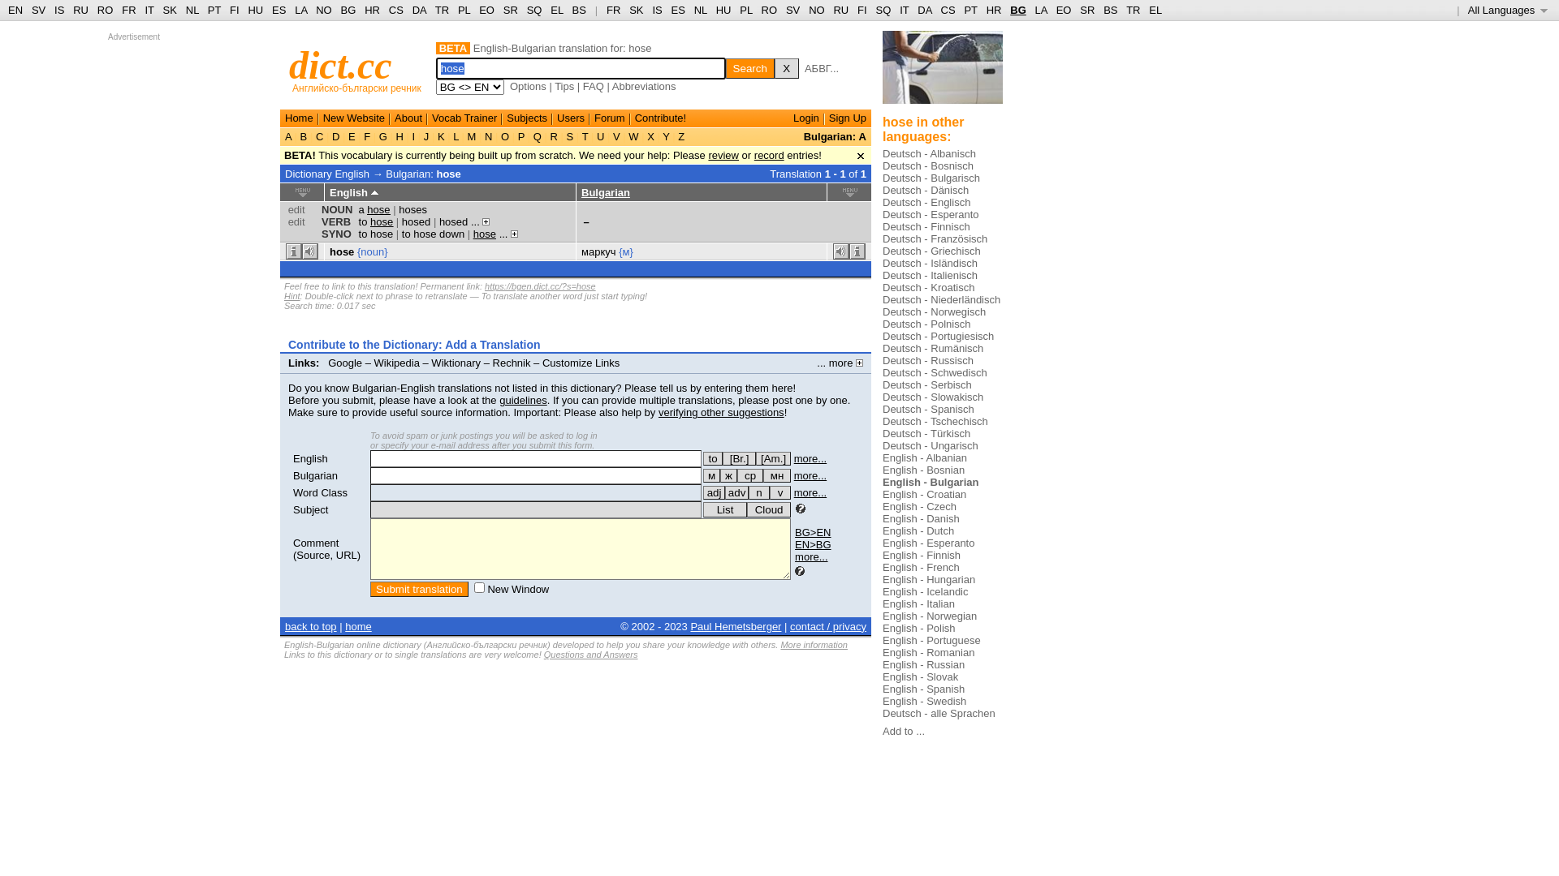  I want to click on Rechnik, so click(512, 363).